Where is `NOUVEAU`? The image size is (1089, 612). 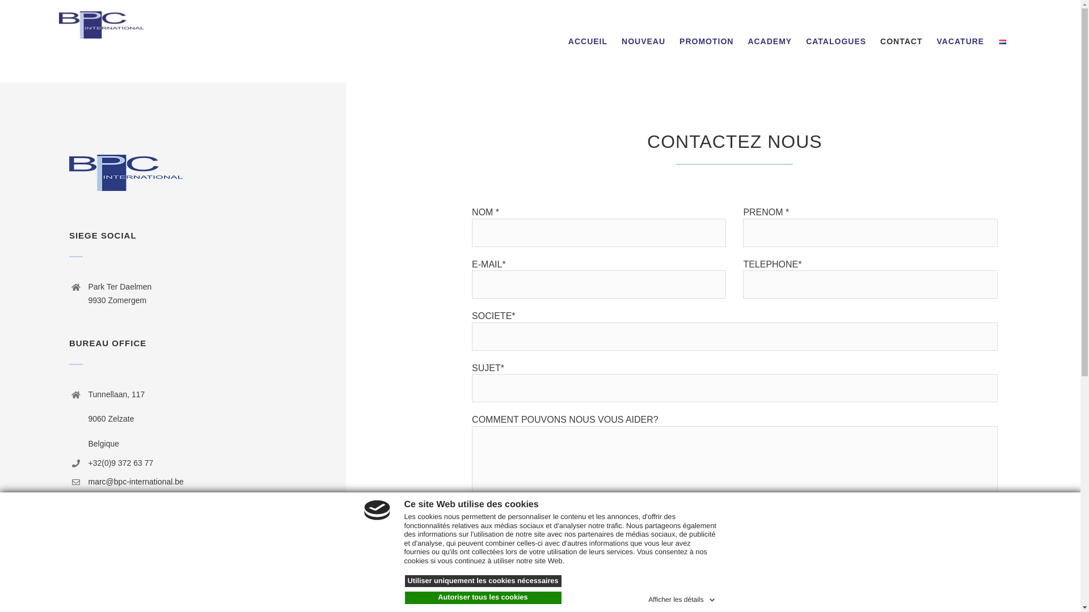 NOUVEAU is located at coordinates (643, 41).